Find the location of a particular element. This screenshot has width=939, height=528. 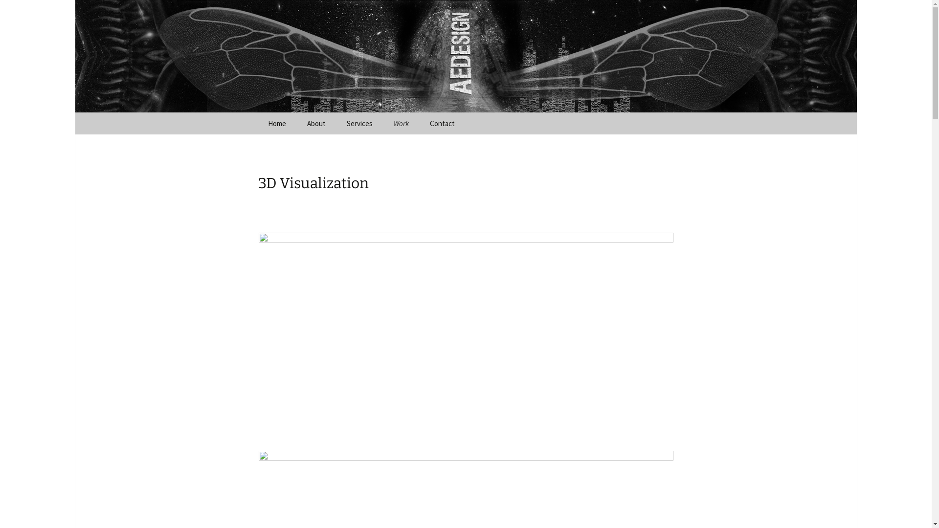

Work is located at coordinates (401, 123).